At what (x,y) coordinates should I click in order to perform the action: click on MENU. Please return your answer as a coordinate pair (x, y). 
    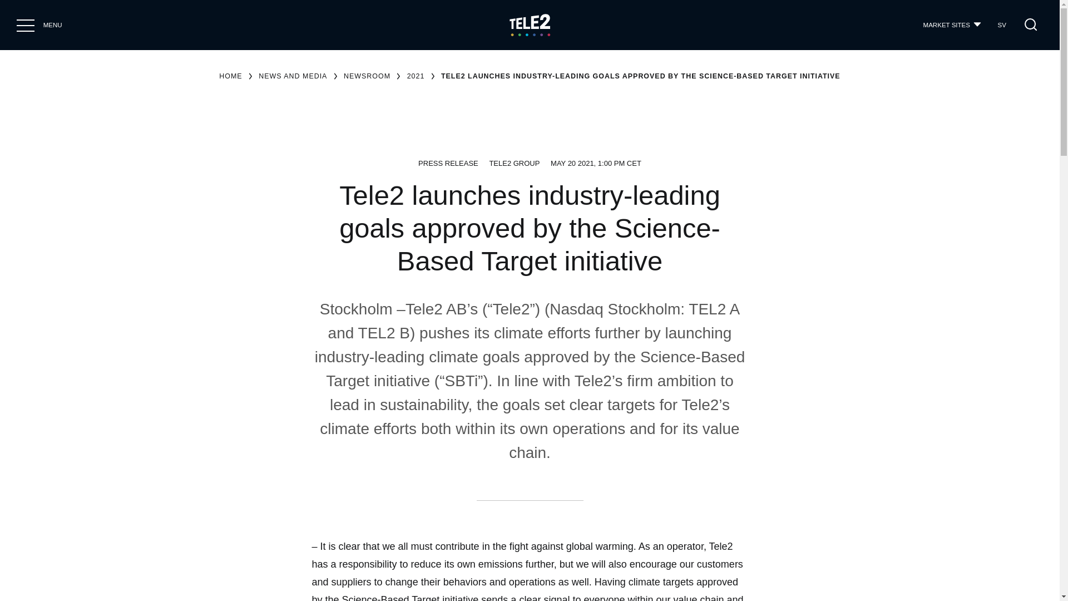
    Looking at the image, I should click on (26, 24).